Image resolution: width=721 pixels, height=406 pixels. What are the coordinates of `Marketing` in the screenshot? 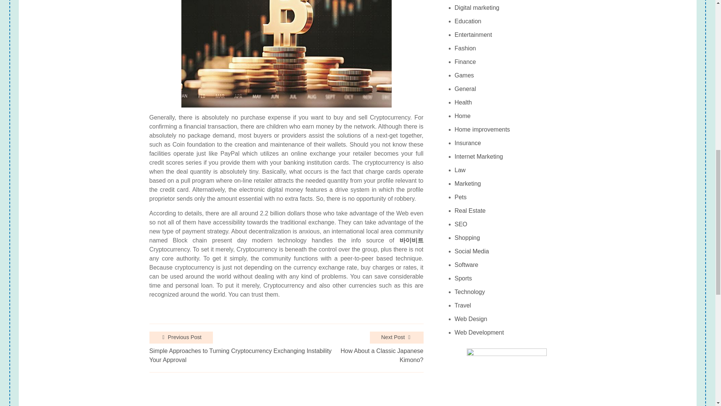 It's located at (468, 183).